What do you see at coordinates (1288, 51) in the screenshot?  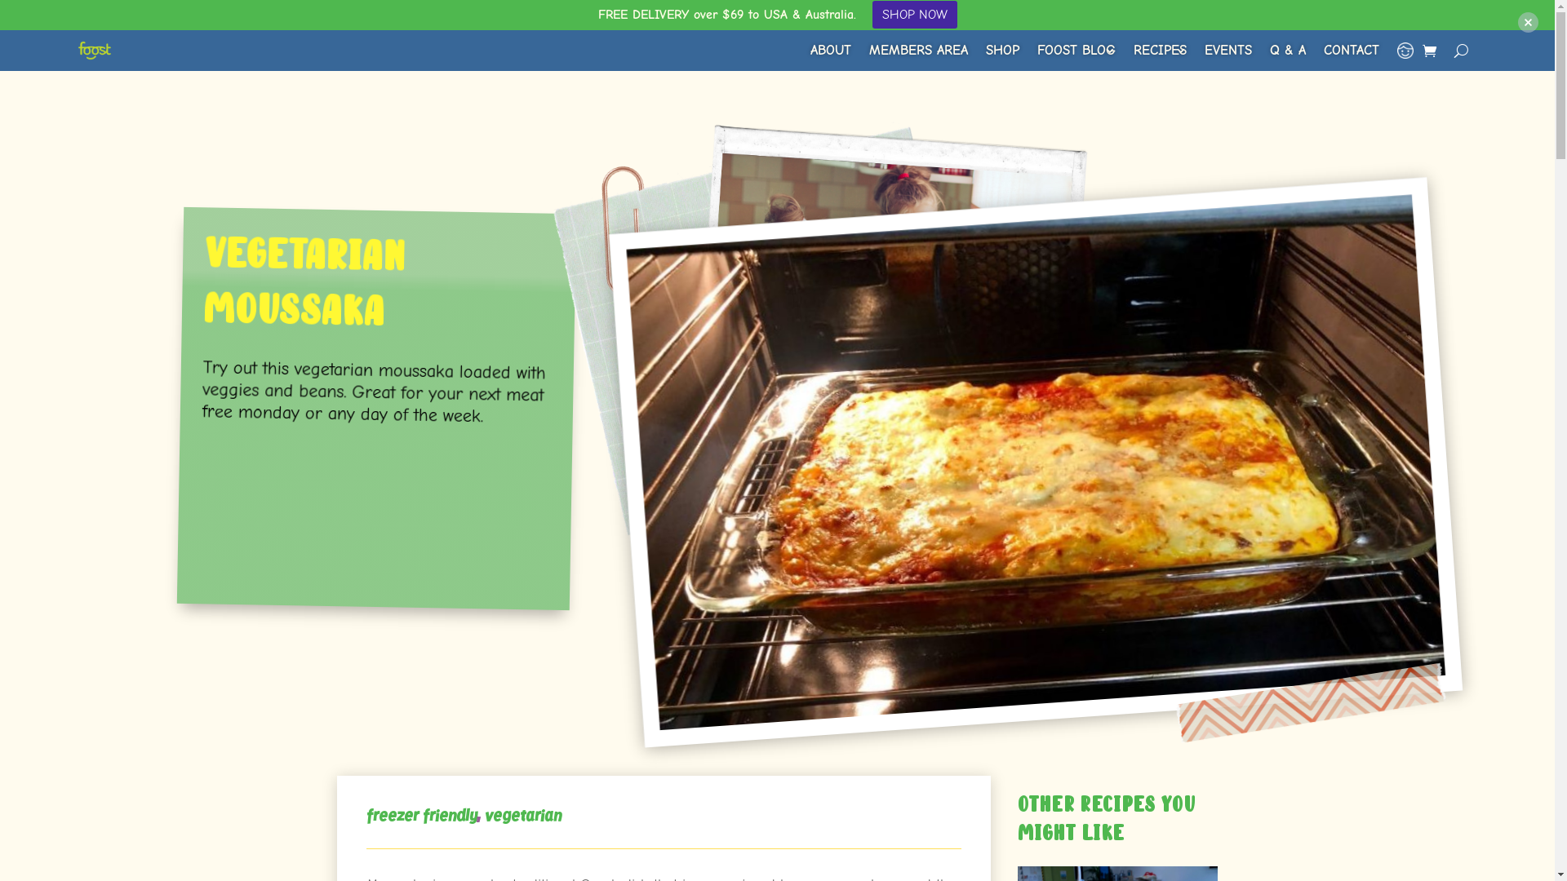 I see `Q & A` at bounding box center [1288, 51].